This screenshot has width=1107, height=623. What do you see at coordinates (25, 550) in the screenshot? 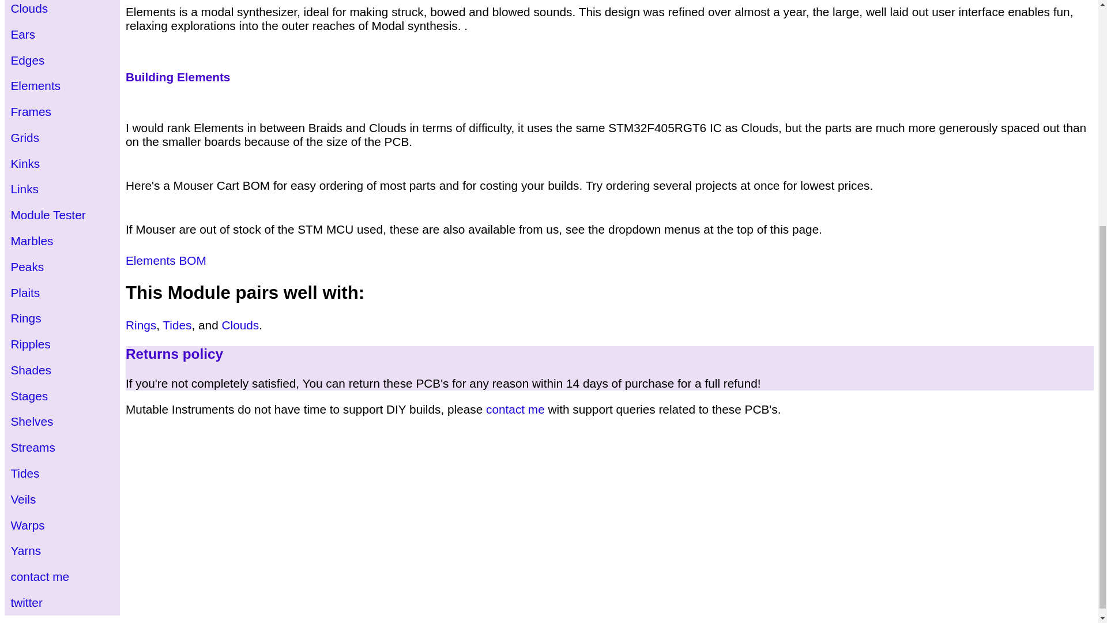
I see `Yarns` at bounding box center [25, 550].